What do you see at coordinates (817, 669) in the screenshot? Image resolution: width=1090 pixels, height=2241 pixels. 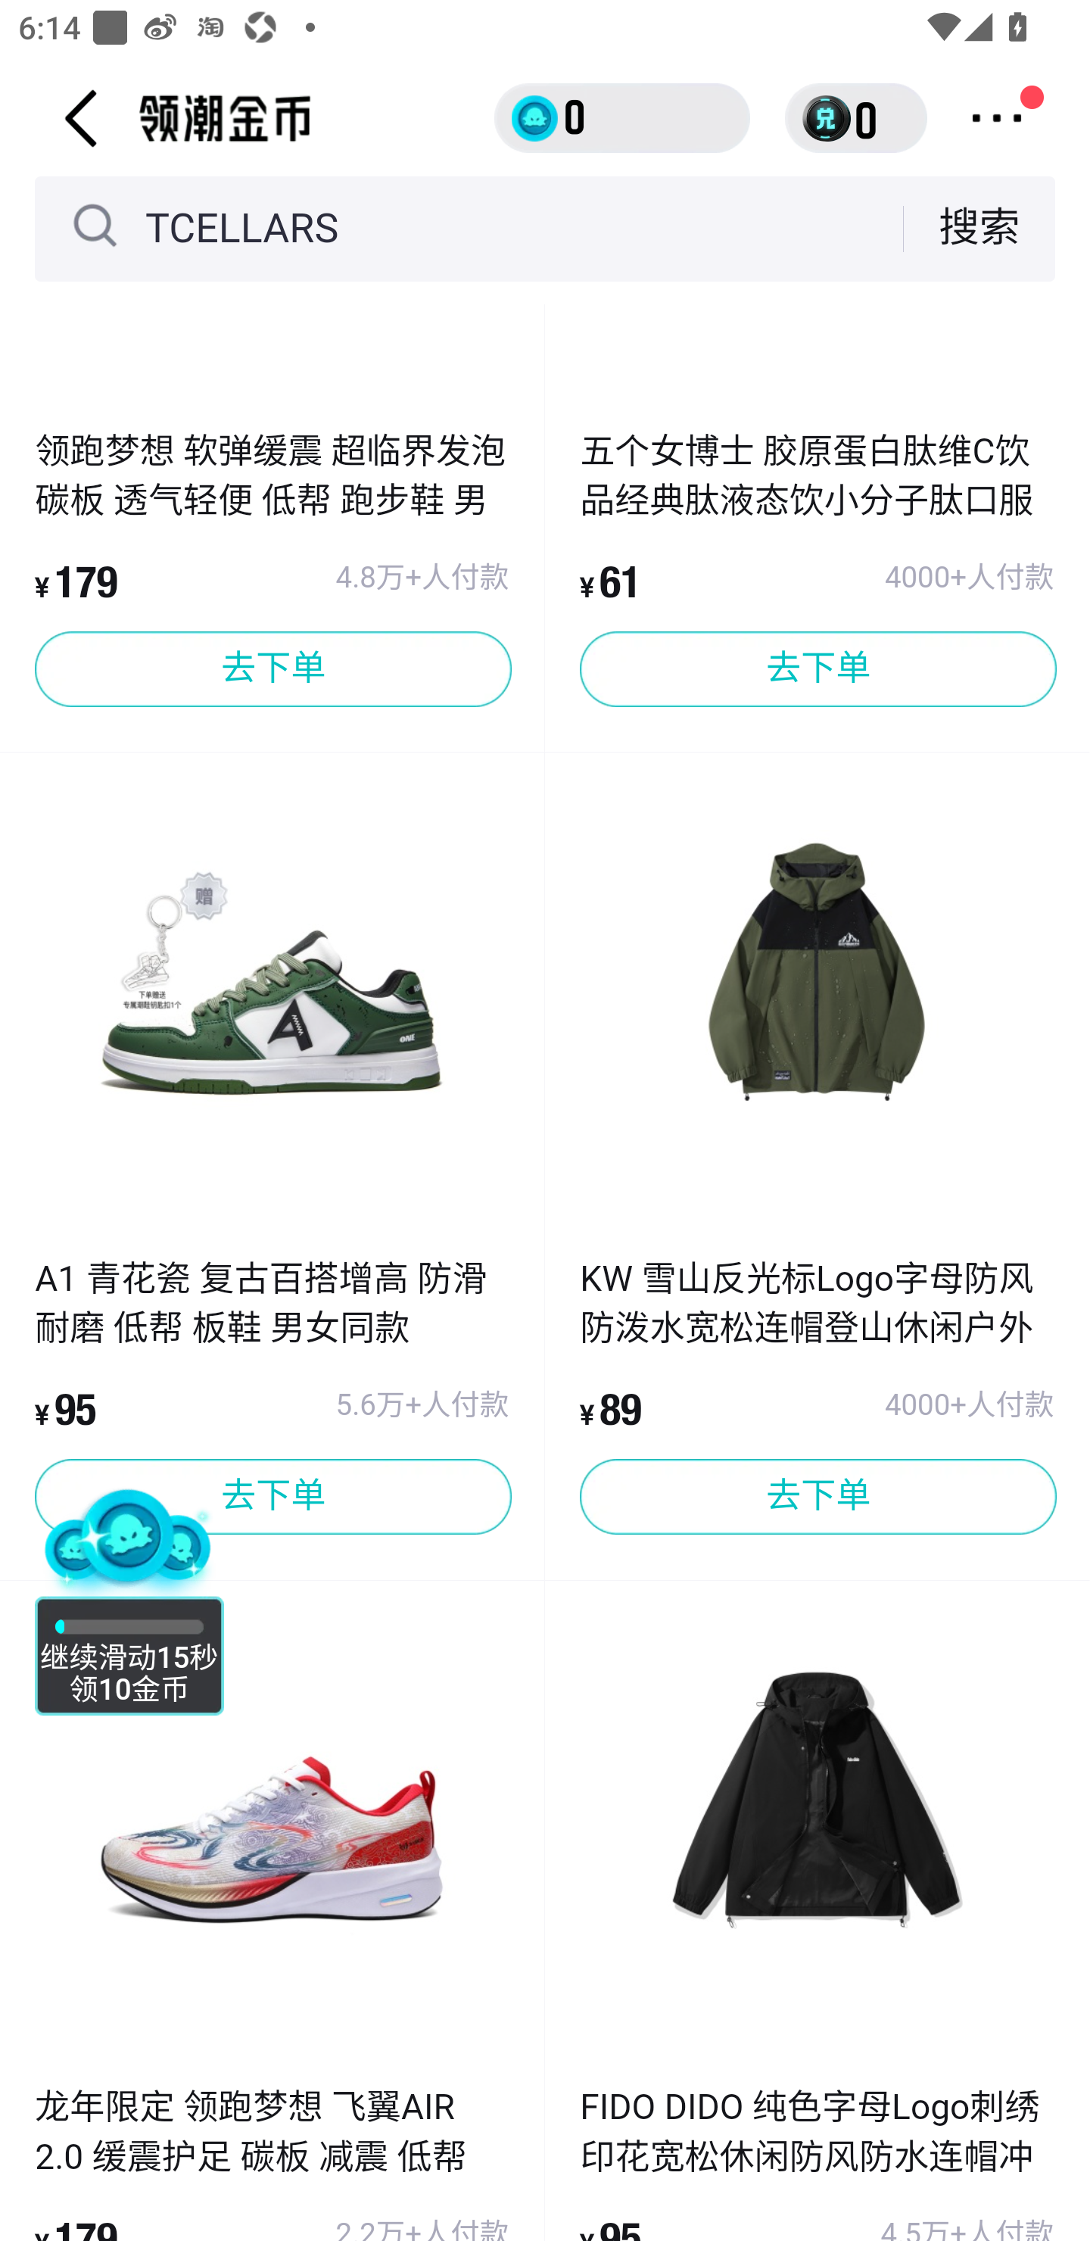 I see `去下单` at bounding box center [817, 669].